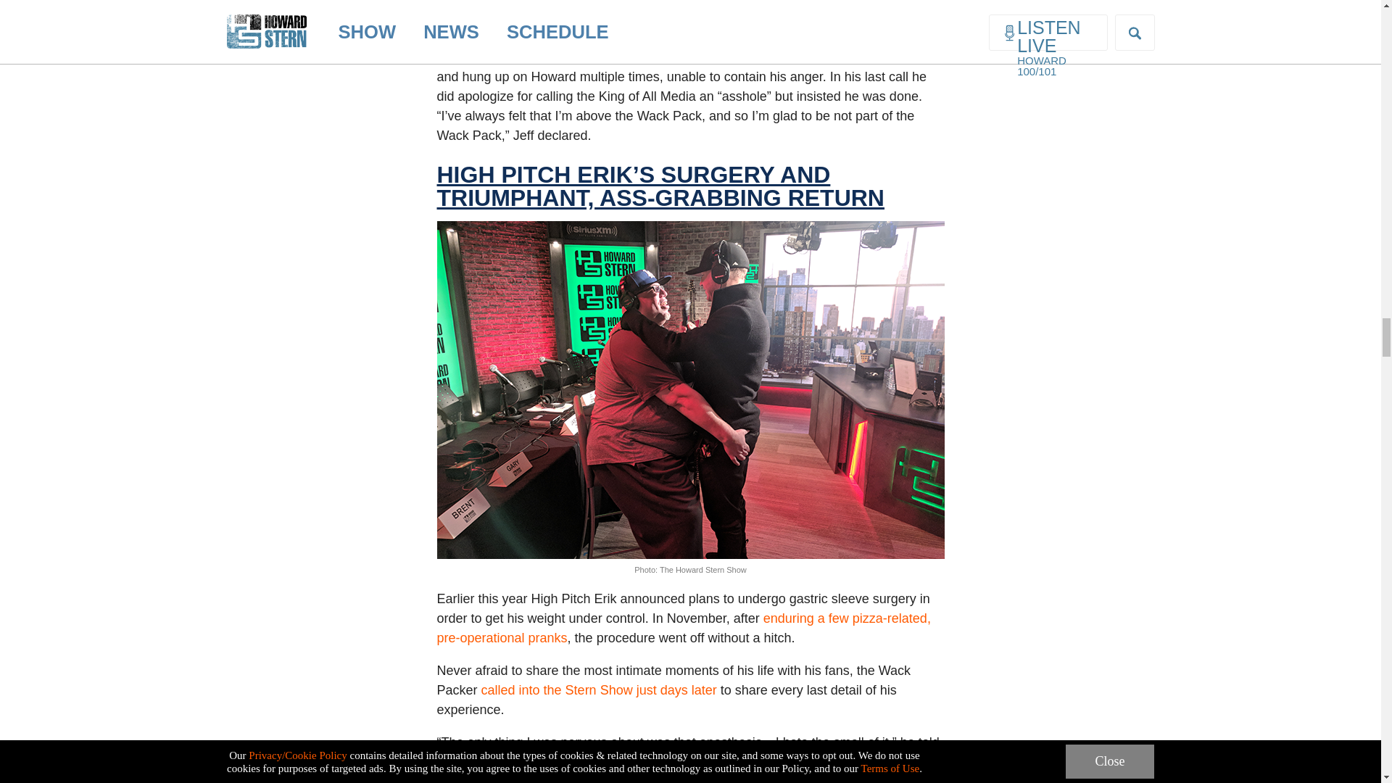  I want to click on called into the Stern Show just days later, so click(599, 690).